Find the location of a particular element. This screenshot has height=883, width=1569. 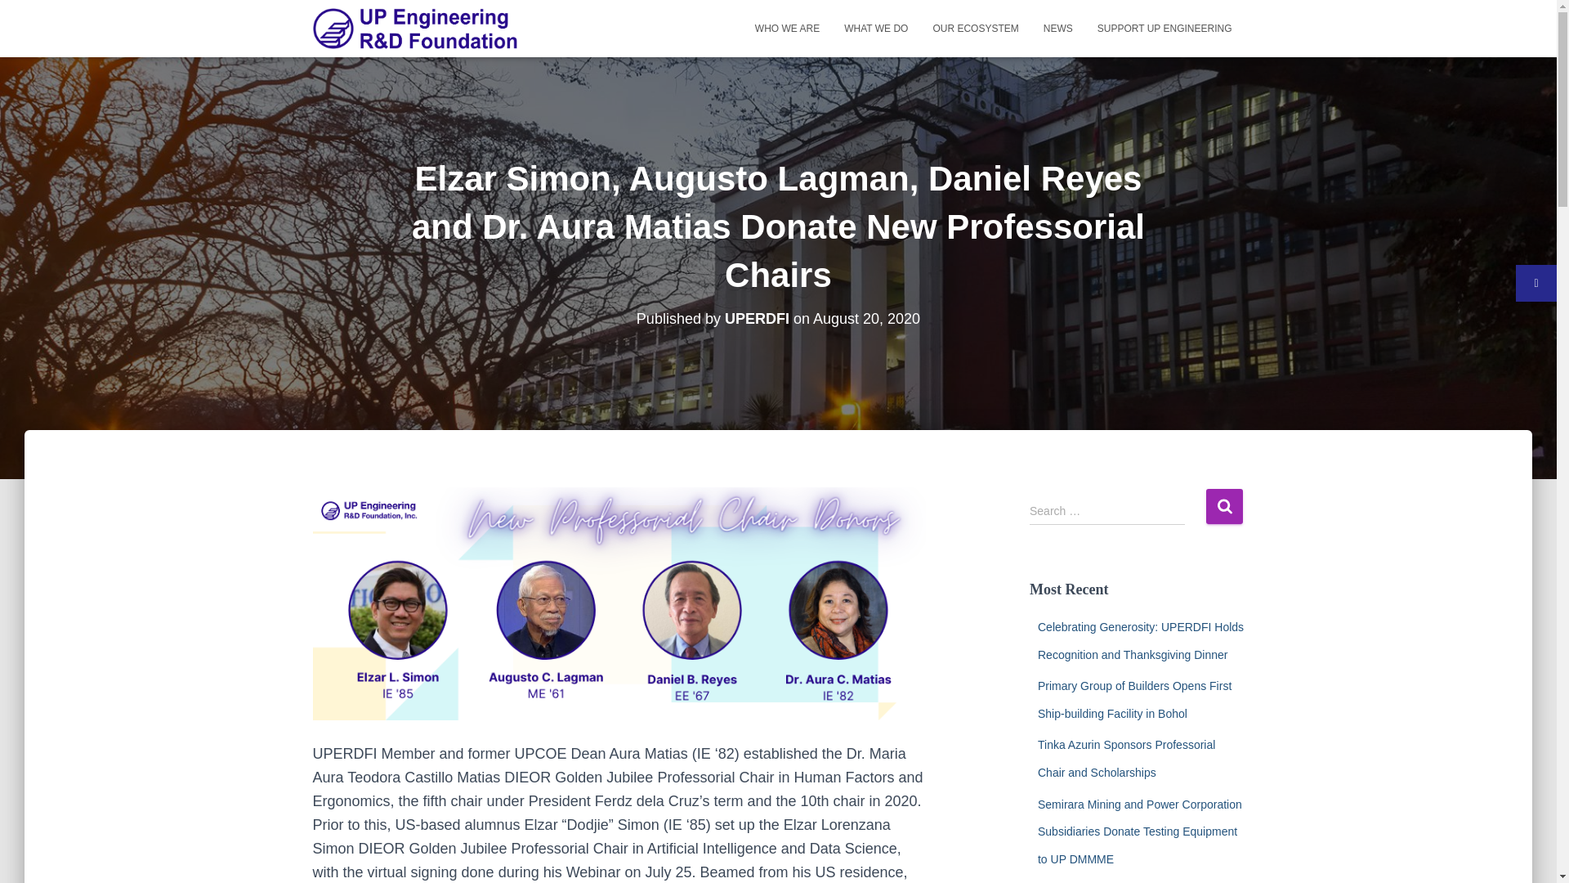

OUR ECOSYSTEM is located at coordinates (975, 28).